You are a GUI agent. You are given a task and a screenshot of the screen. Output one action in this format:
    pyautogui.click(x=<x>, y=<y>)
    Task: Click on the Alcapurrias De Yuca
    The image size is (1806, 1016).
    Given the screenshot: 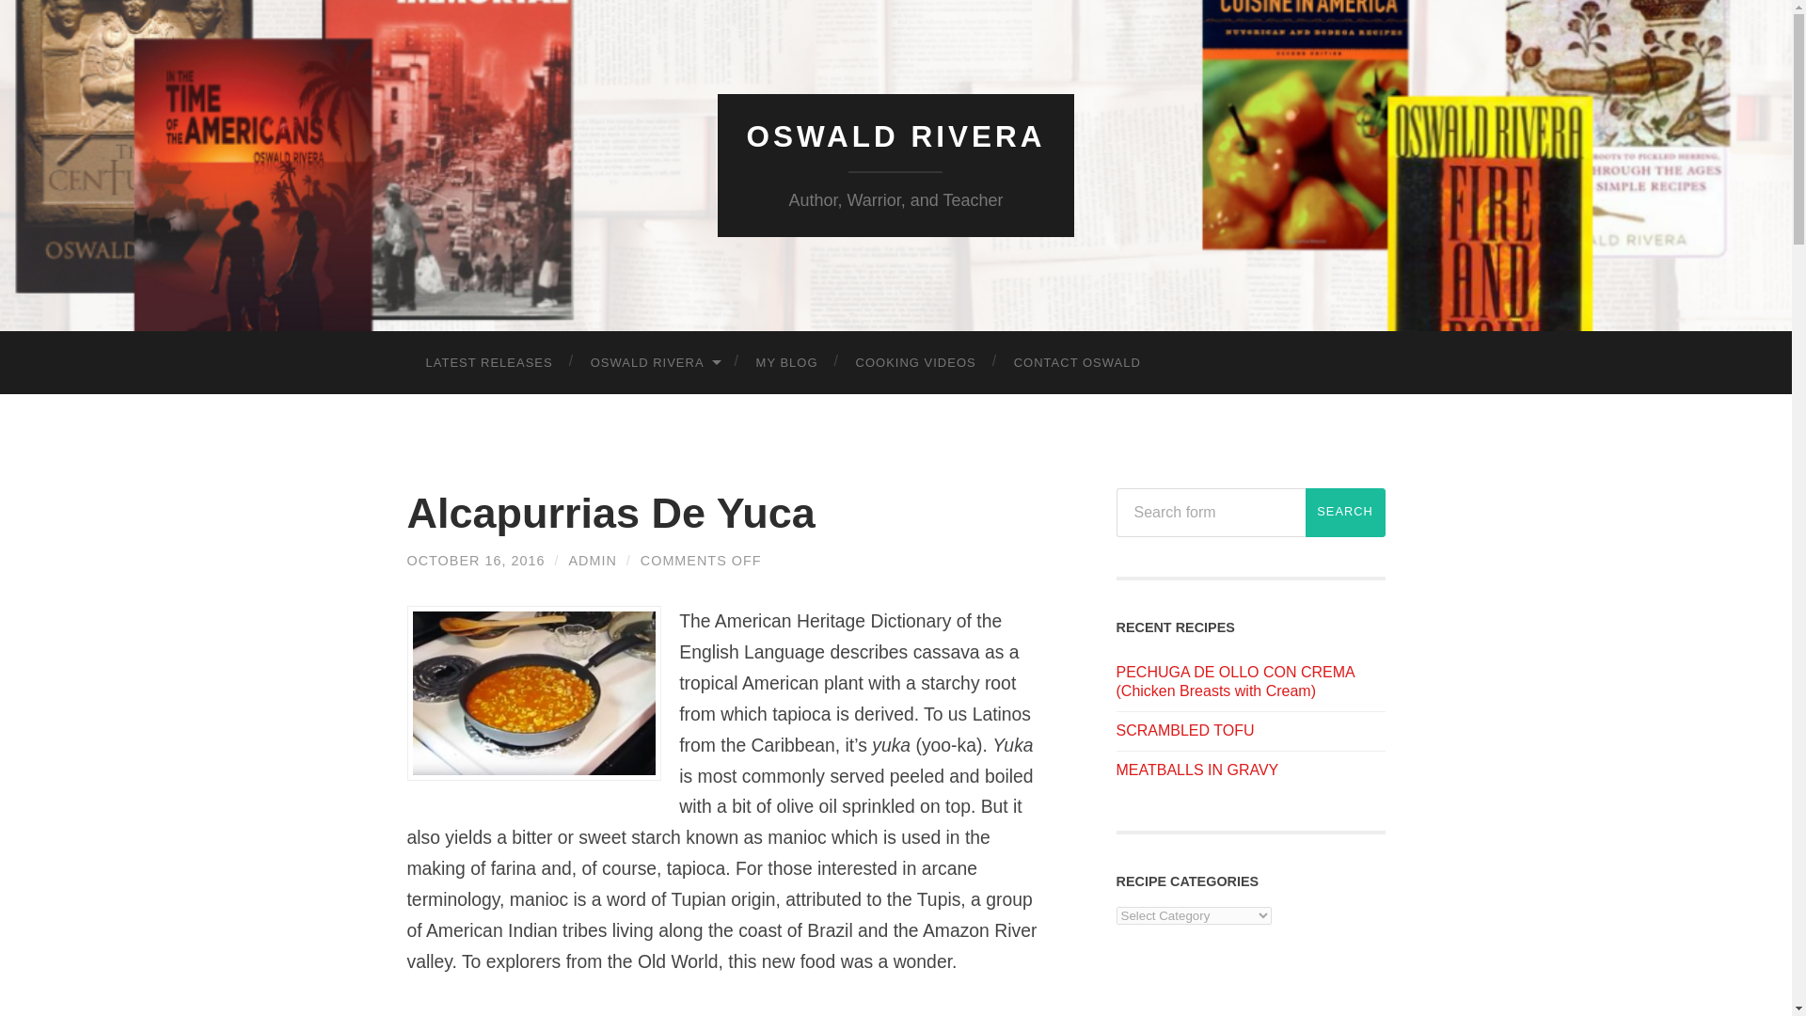 What is the action you would take?
    pyautogui.click(x=610, y=513)
    